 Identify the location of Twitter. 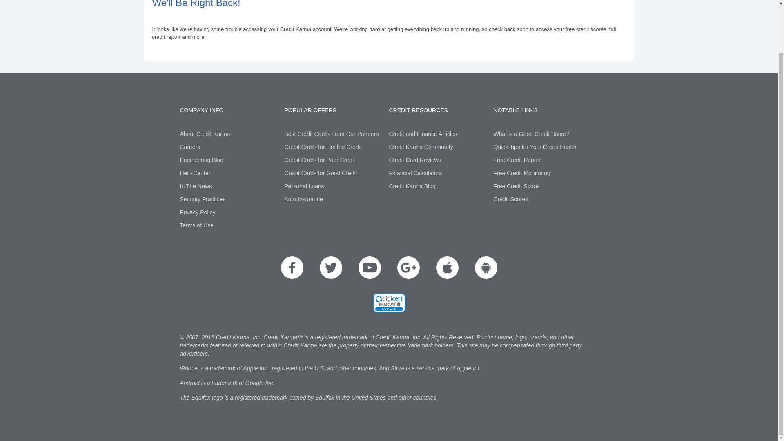
(330, 267).